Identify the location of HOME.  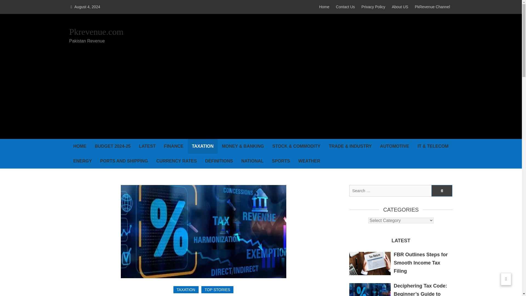
(79, 146).